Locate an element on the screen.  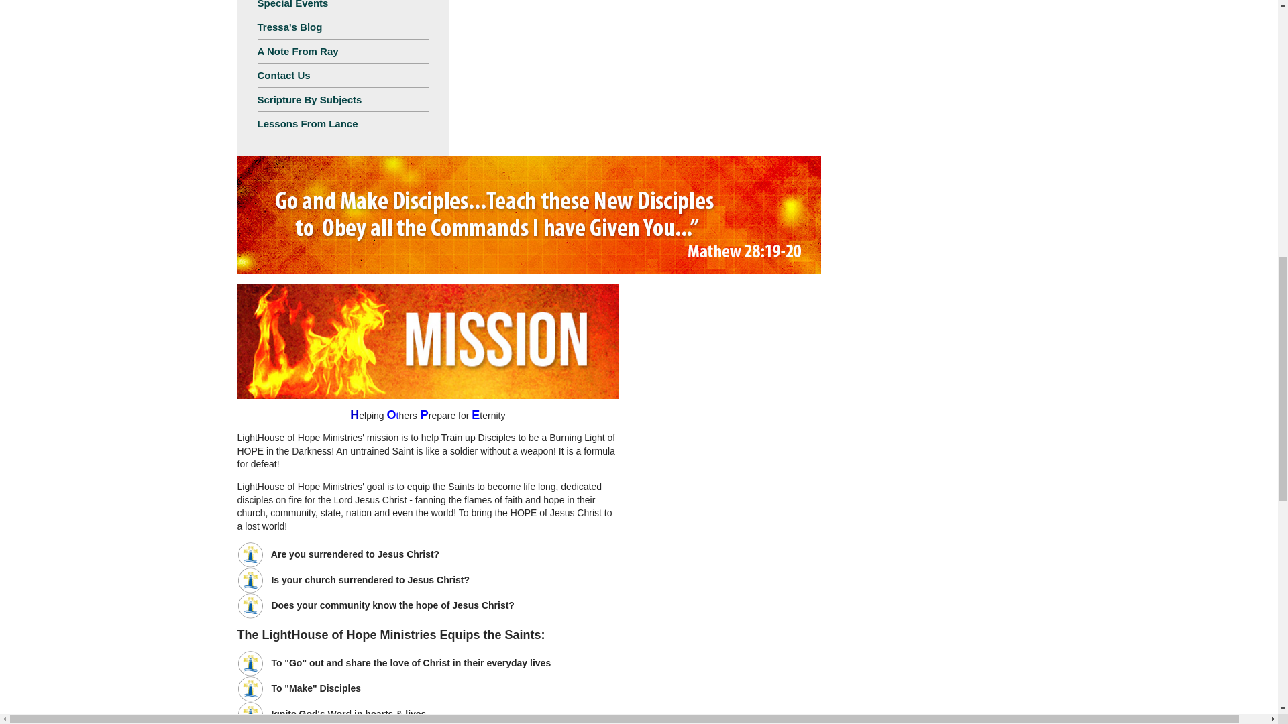
Scripture By Subjects is located at coordinates (343, 99).